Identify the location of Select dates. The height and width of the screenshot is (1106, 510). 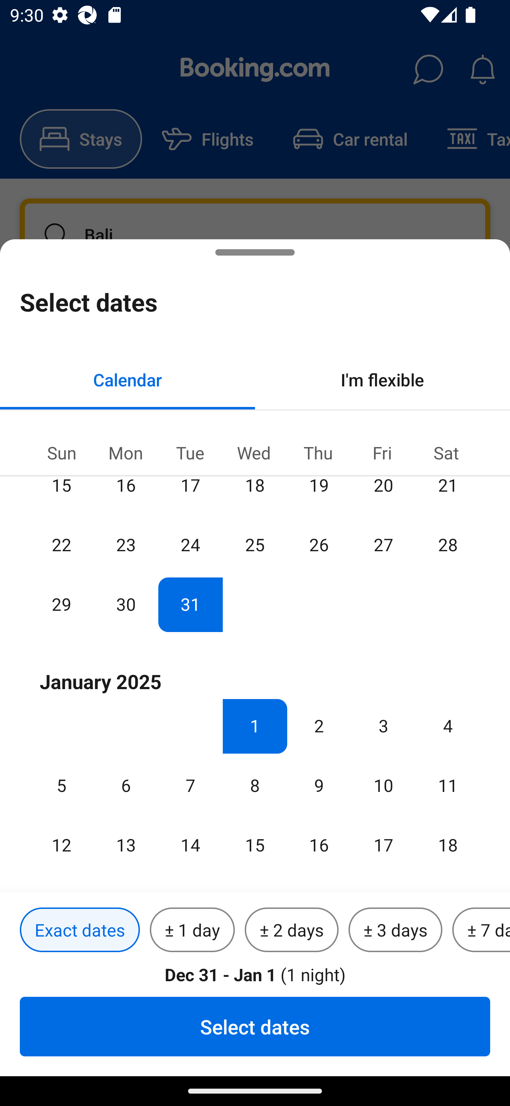
(255, 1026).